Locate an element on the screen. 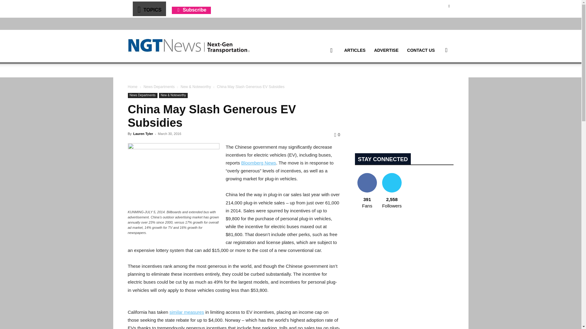 The image size is (586, 329). ARTICLES is located at coordinates (355, 50).